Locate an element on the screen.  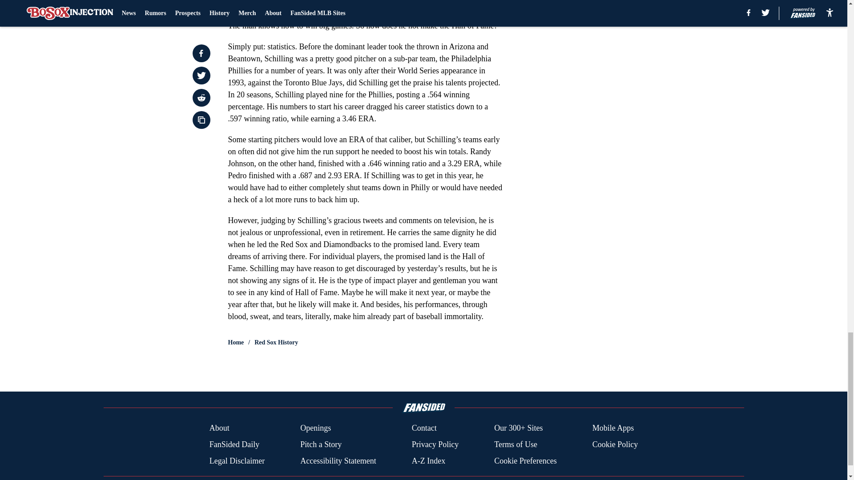
Red Sox History is located at coordinates (276, 342).